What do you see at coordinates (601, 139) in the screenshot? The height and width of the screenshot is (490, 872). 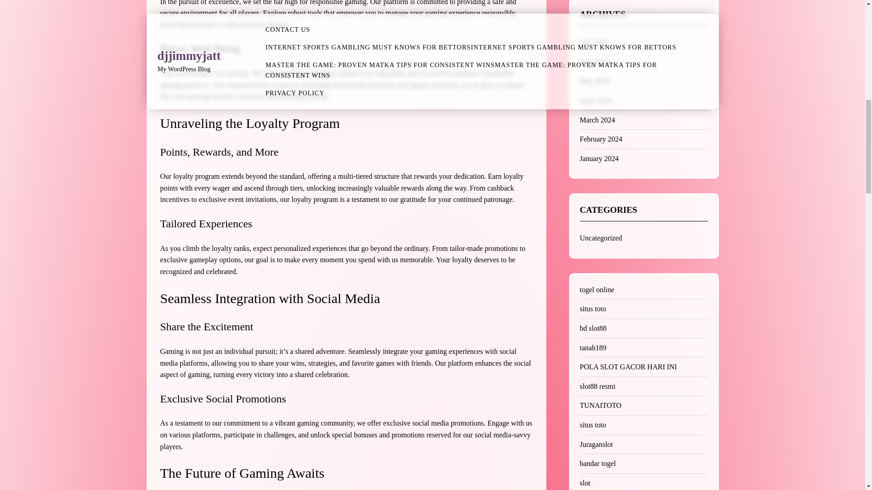 I see `February 2024` at bounding box center [601, 139].